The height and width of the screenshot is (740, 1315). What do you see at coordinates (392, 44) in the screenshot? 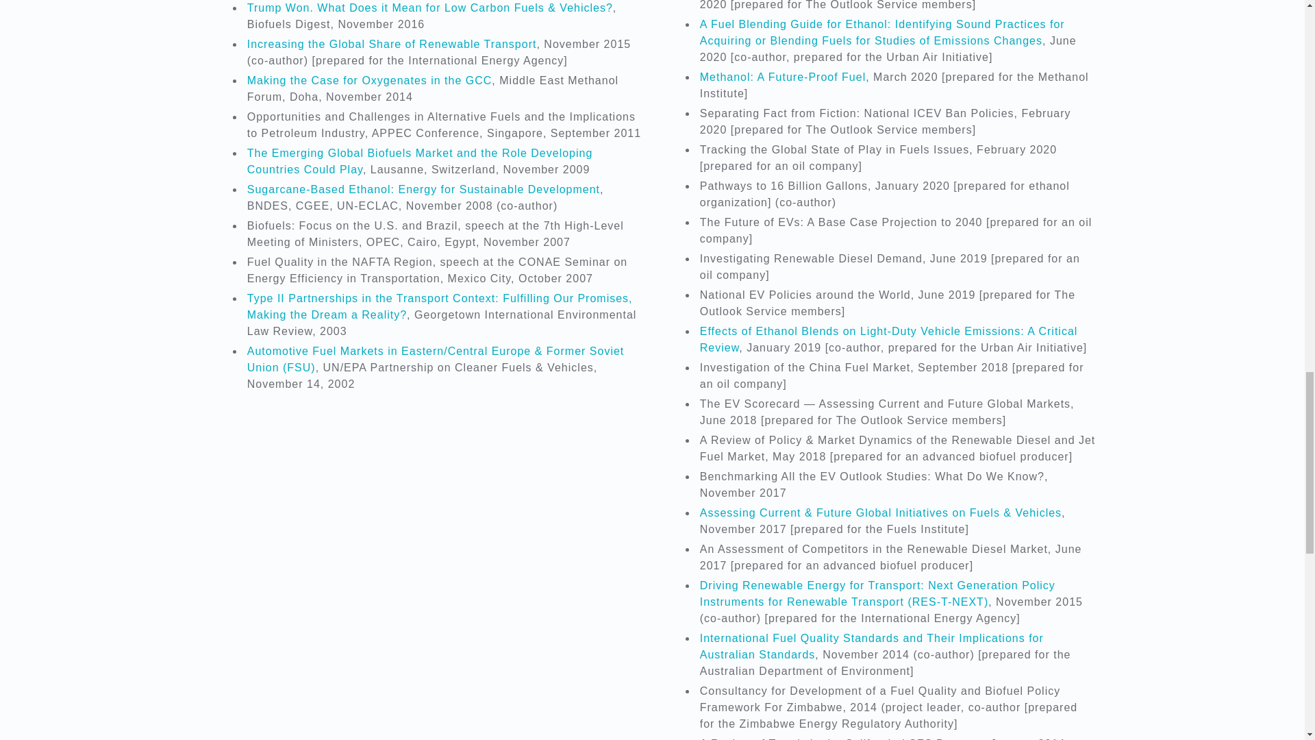
I see `Increasing the Global Share of Renewable Transport` at bounding box center [392, 44].